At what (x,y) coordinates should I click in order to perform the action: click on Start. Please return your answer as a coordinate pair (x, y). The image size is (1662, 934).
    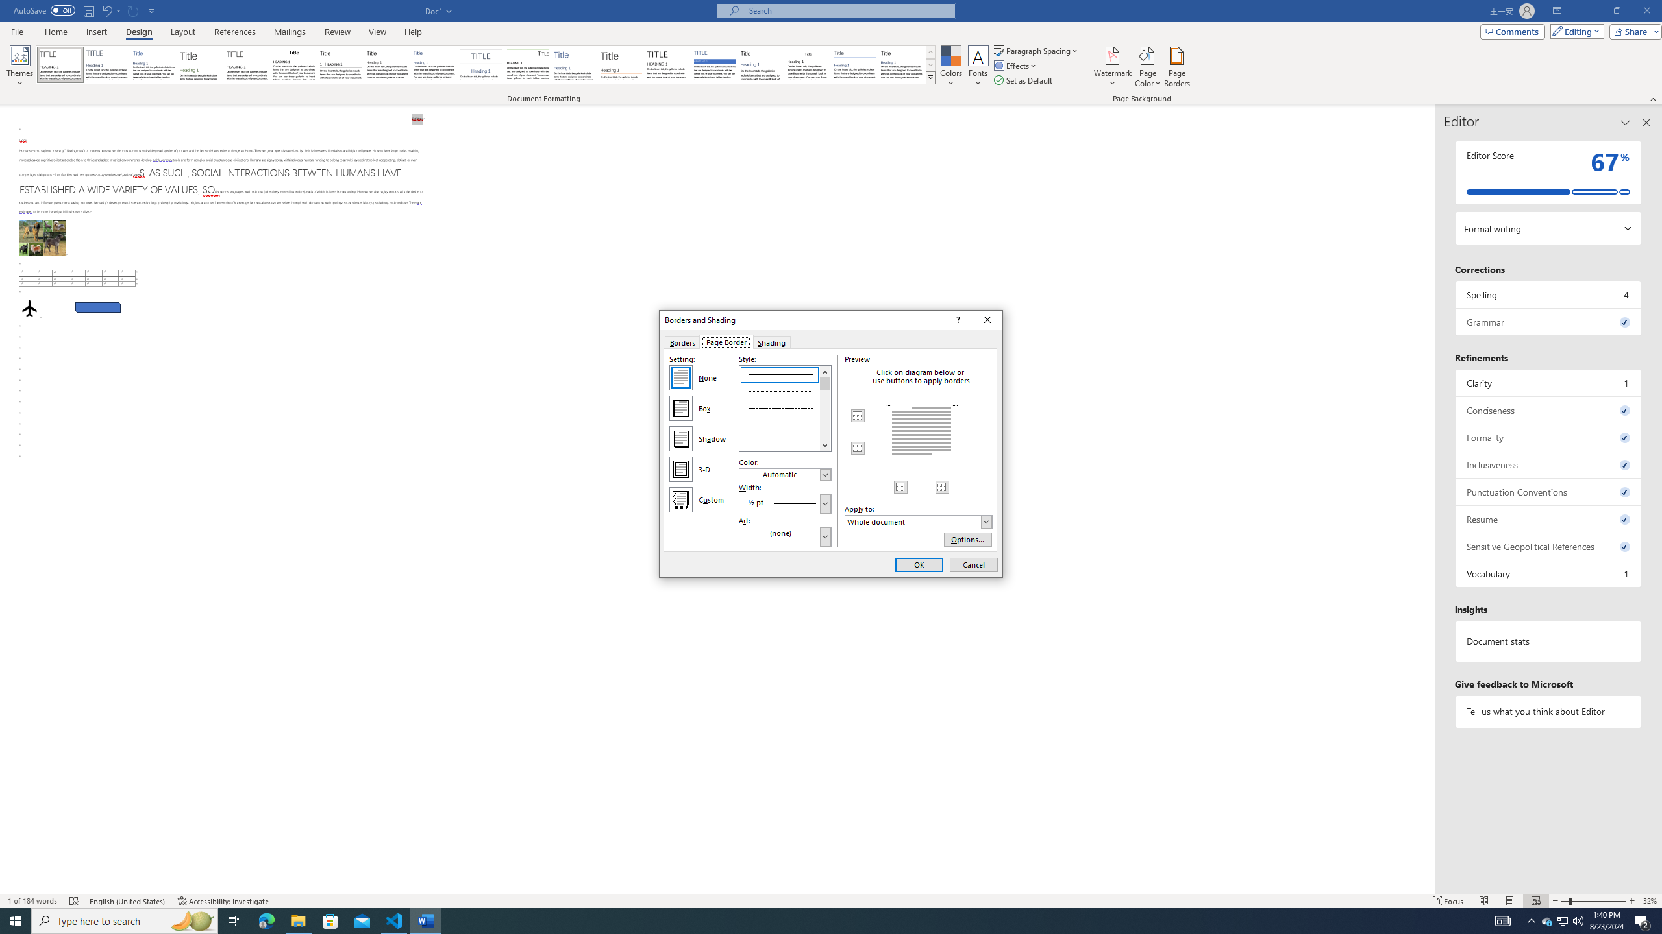
    Looking at the image, I should click on (16, 921).